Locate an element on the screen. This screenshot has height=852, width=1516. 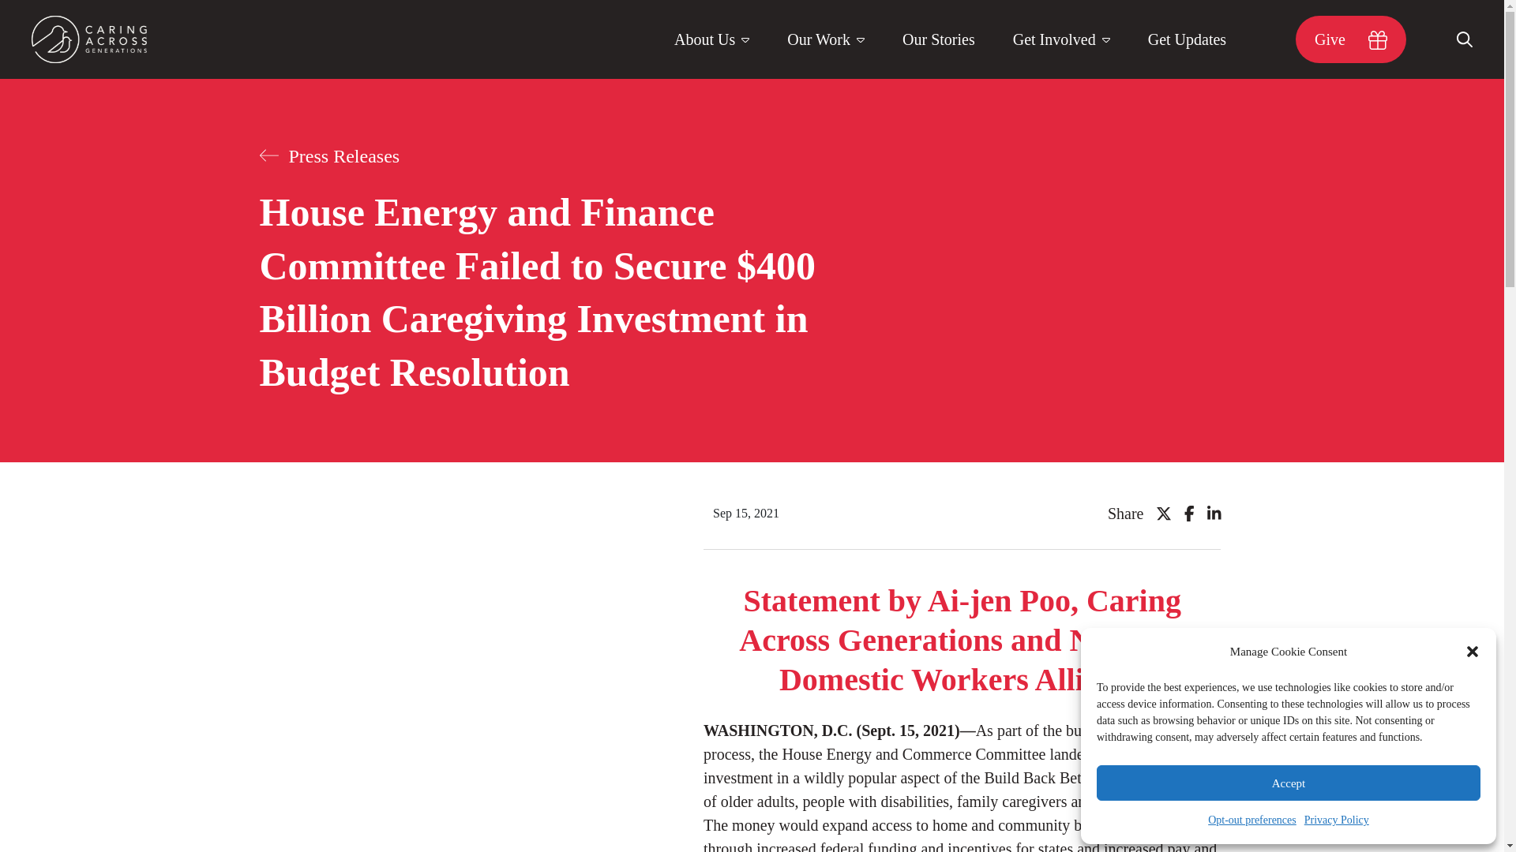
Get Involved is located at coordinates (1061, 39).